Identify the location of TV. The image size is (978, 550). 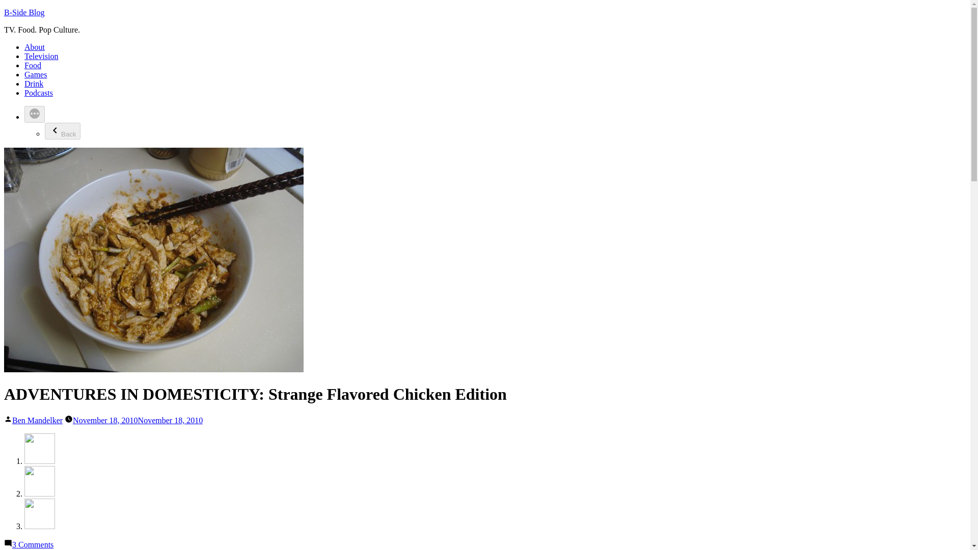
(41, 56).